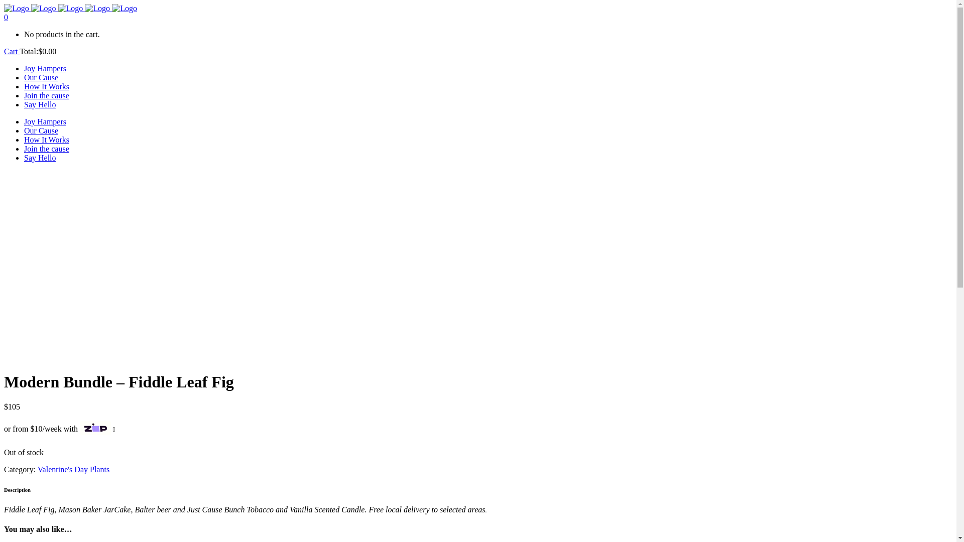  I want to click on Joy Hampers, so click(45, 121).